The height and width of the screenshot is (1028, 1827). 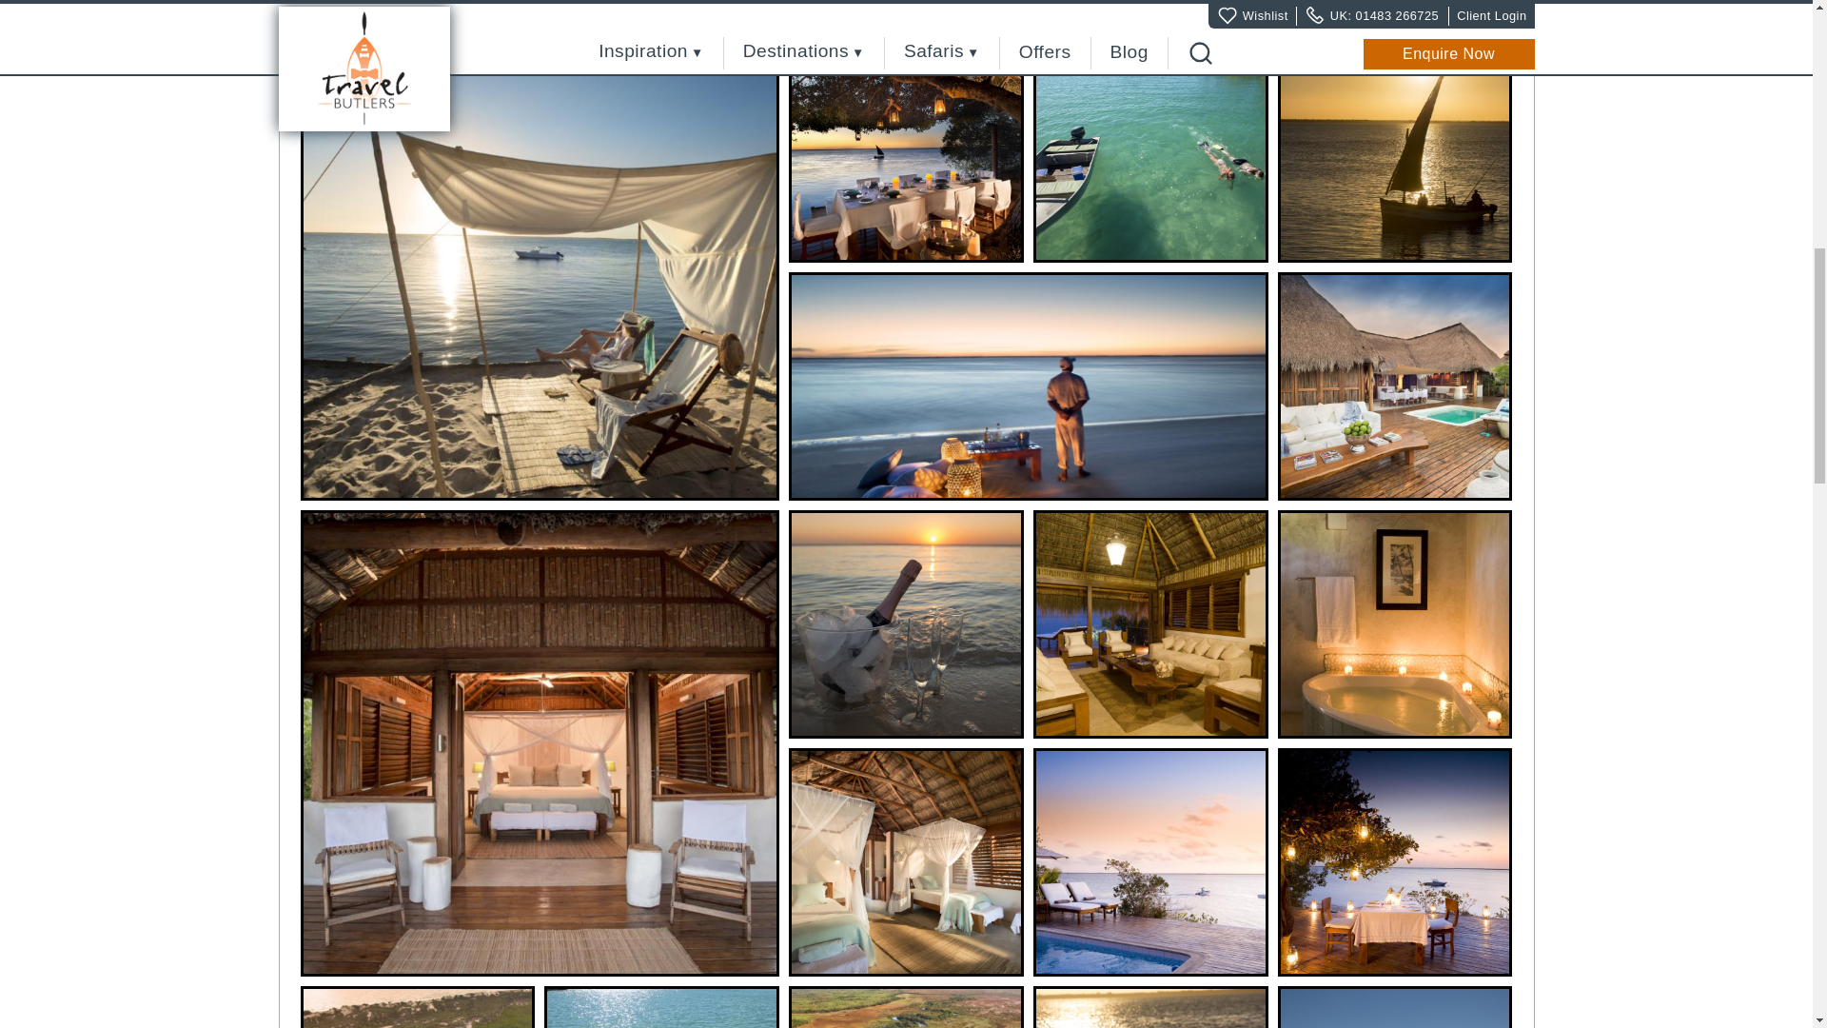 What do you see at coordinates (906, 862) in the screenshot?
I see `Villa Twin Bedroom` at bounding box center [906, 862].